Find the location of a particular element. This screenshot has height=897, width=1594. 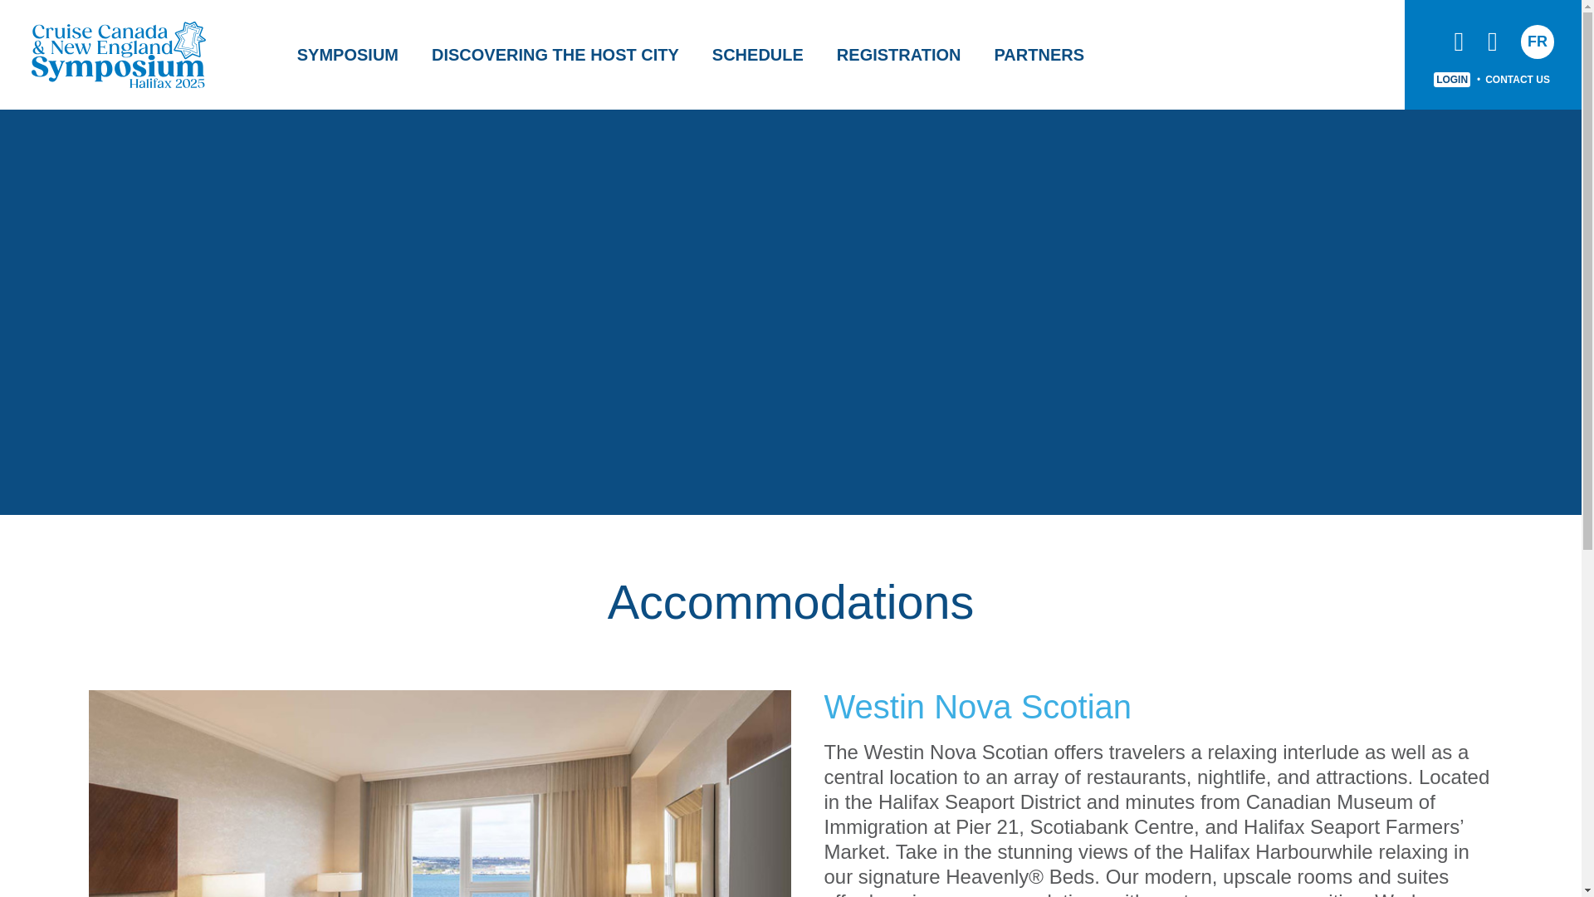

SCHEDULE is located at coordinates (757, 55).